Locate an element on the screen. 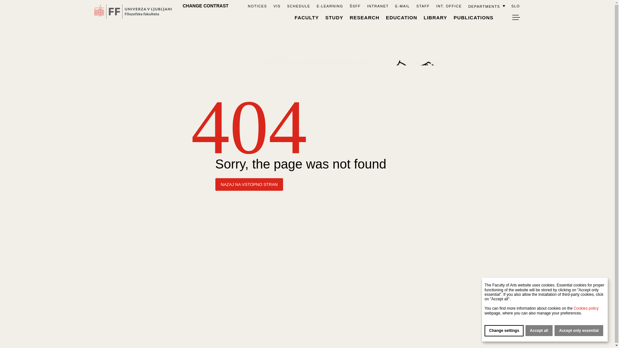  Zaposleni is located at coordinates (423, 6).